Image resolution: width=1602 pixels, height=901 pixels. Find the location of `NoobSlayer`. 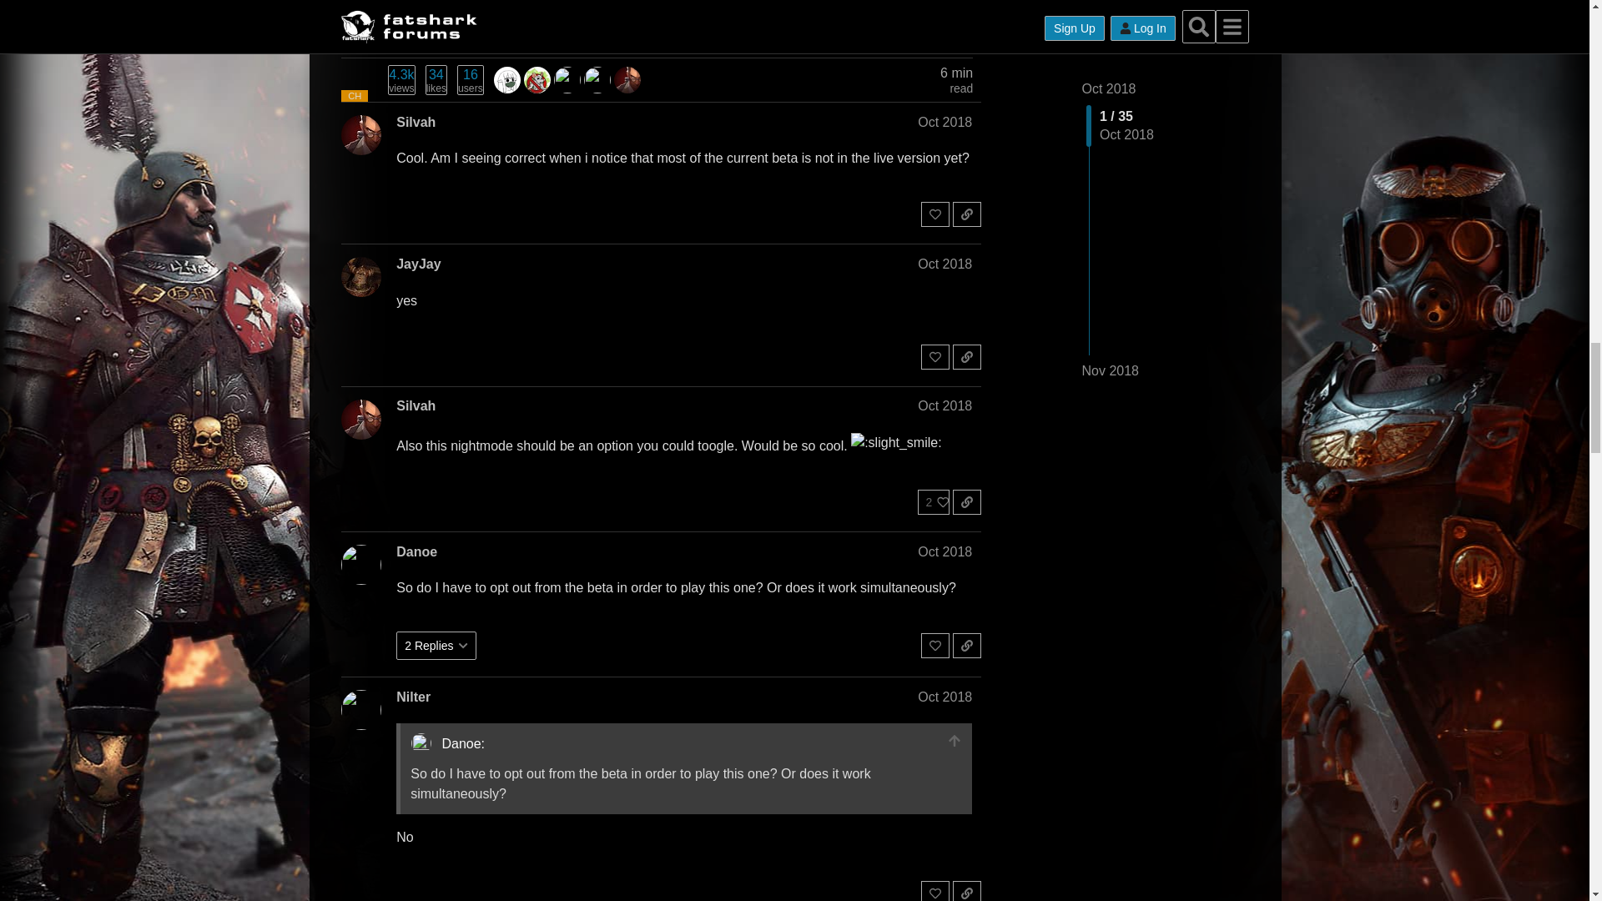

NoobSlayer is located at coordinates (537, 80).